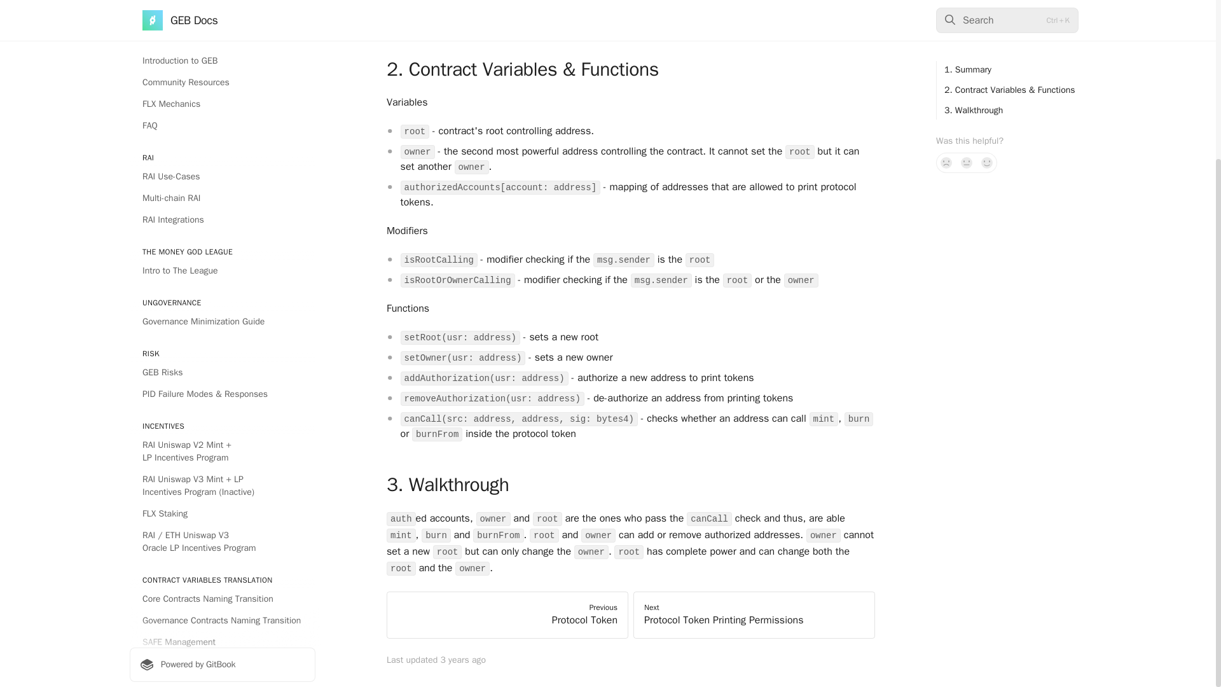 The width and height of the screenshot is (1221, 687). I want to click on Governance Minimization Guide, so click(222, 114).